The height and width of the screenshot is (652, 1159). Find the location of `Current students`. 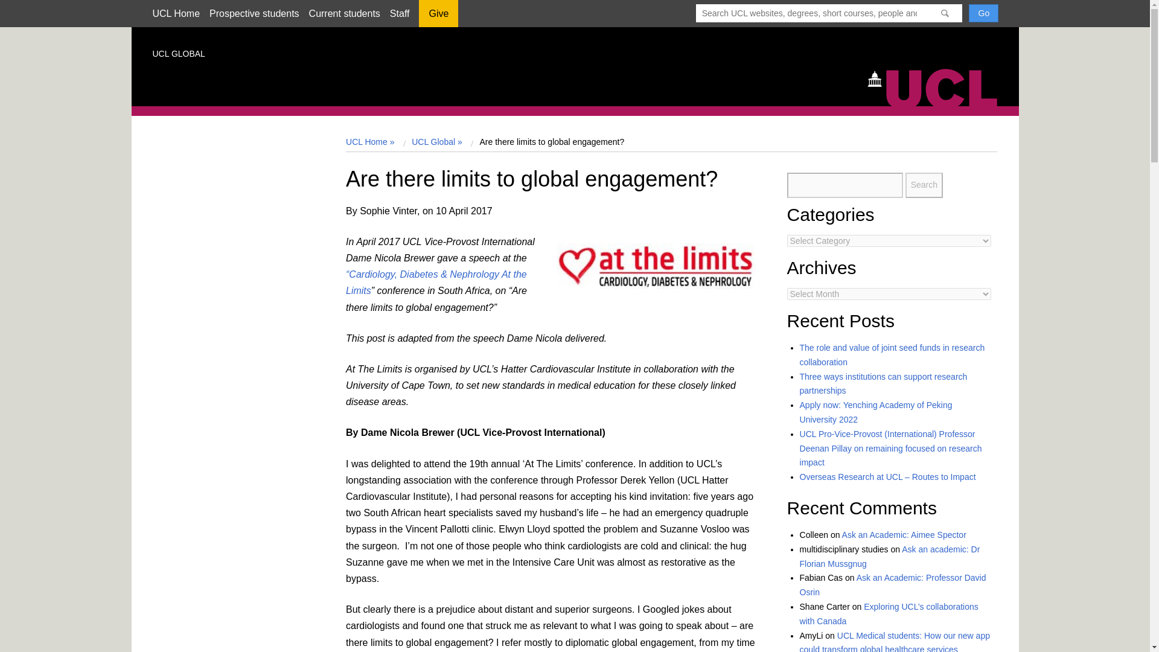

Current students is located at coordinates (344, 13).